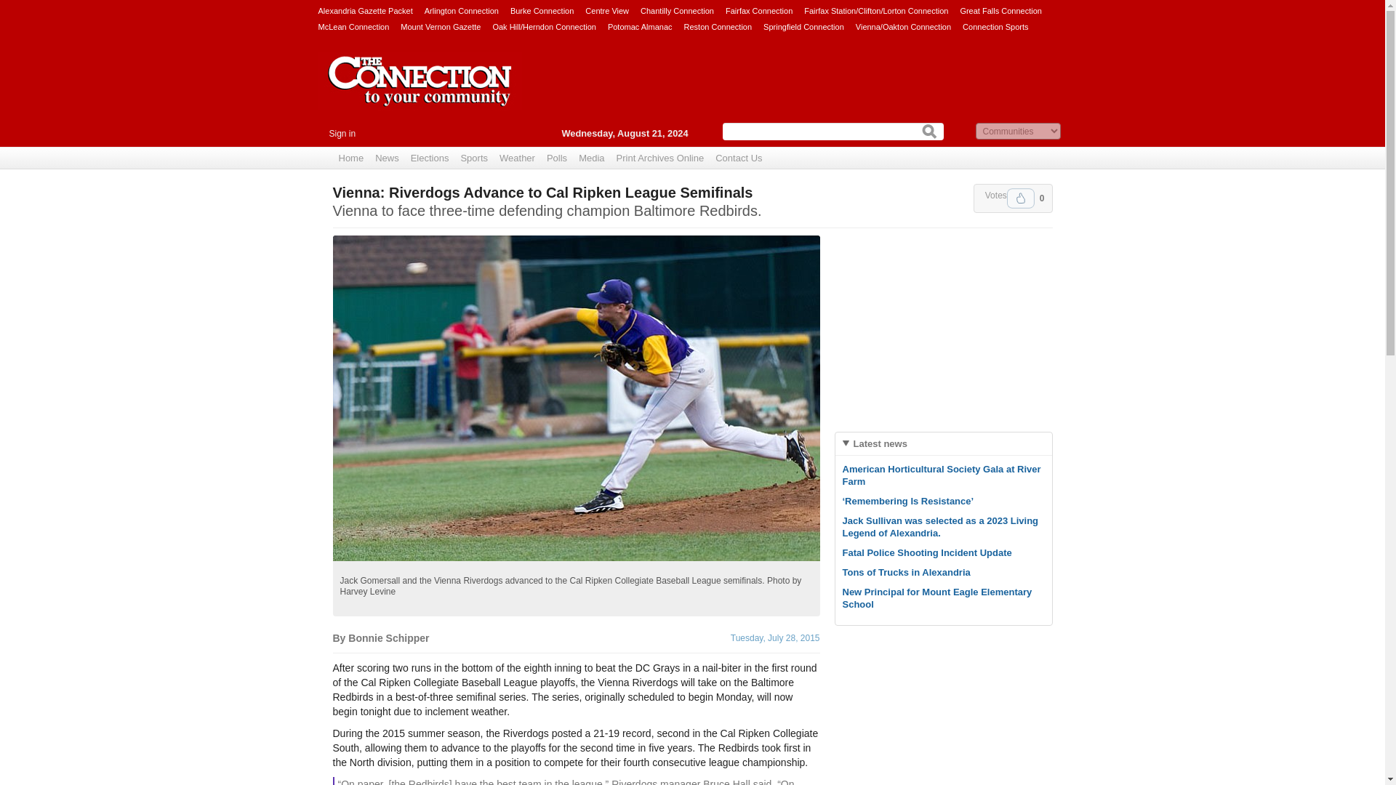 The width and height of the screenshot is (1396, 785). I want to click on McLean Connection, so click(353, 26).